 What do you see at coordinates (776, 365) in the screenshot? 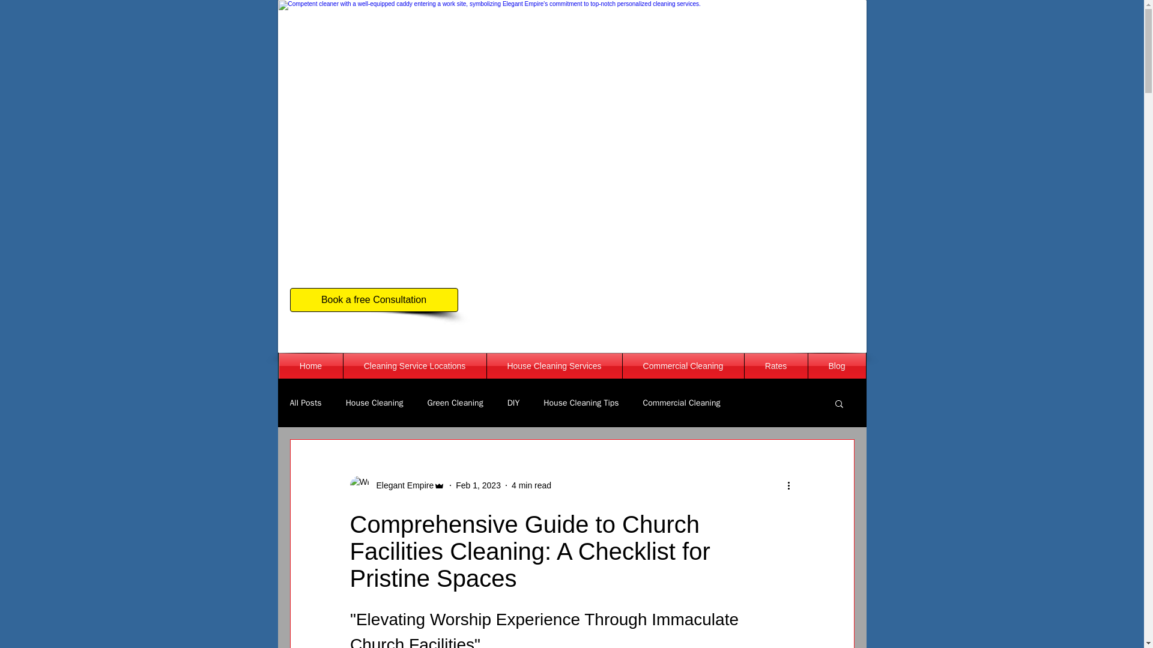
I see `Rates` at bounding box center [776, 365].